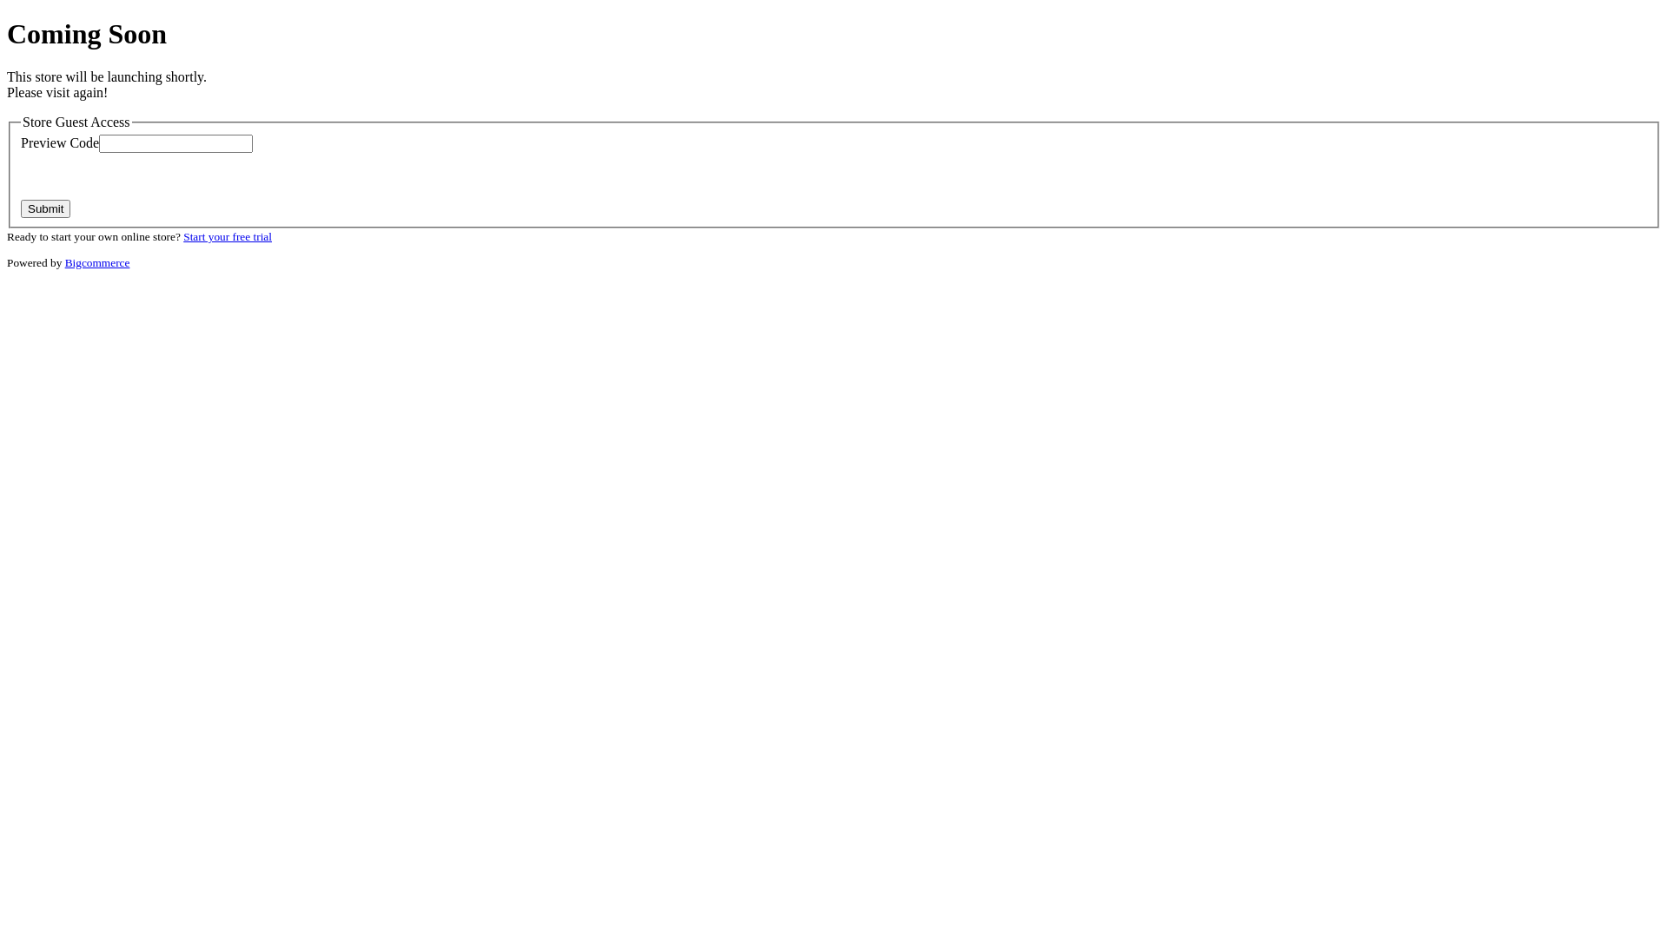  I want to click on Submit, so click(45, 208).